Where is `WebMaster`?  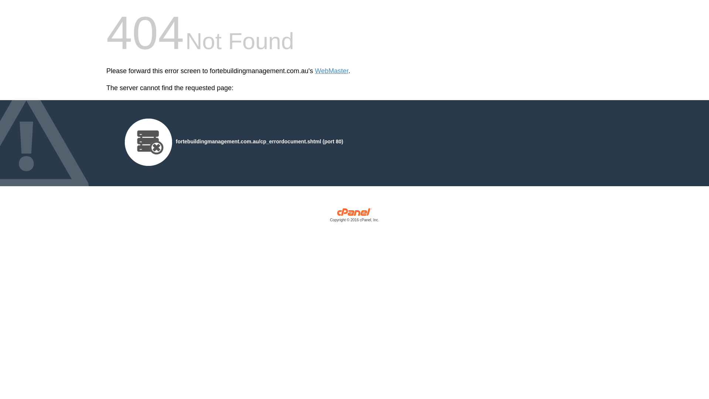 WebMaster is located at coordinates (332, 71).